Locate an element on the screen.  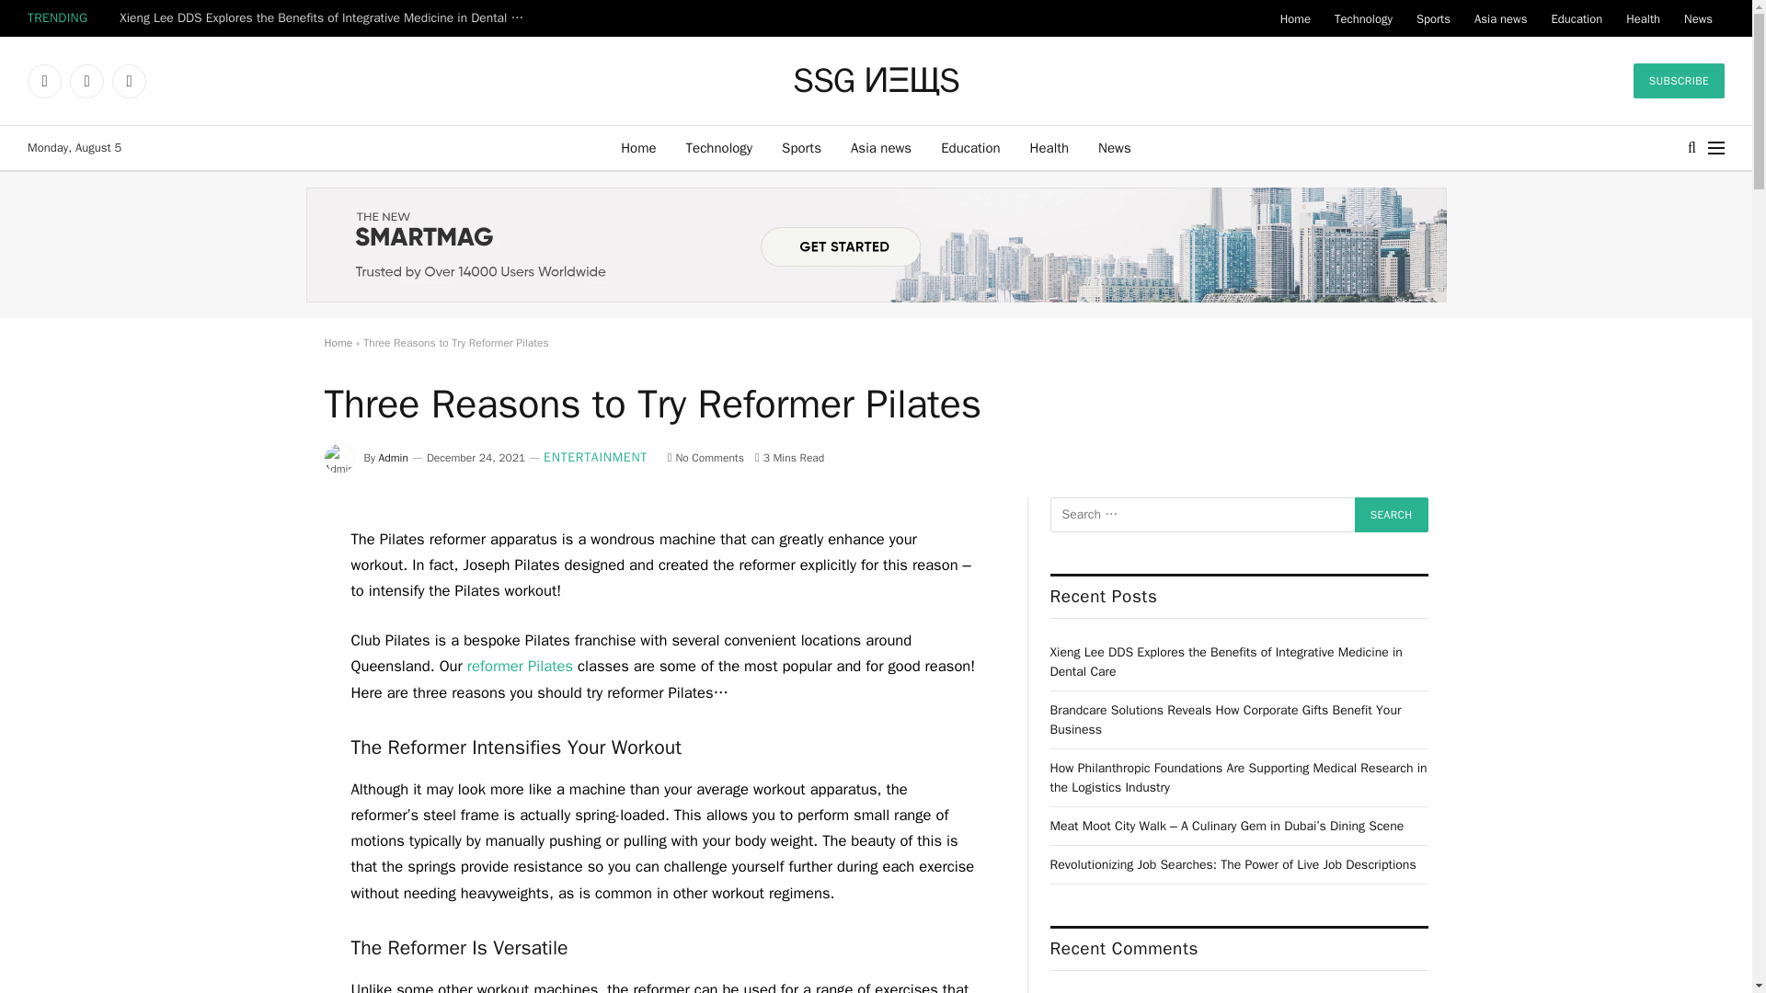
Search is located at coordinates (1391, 515).